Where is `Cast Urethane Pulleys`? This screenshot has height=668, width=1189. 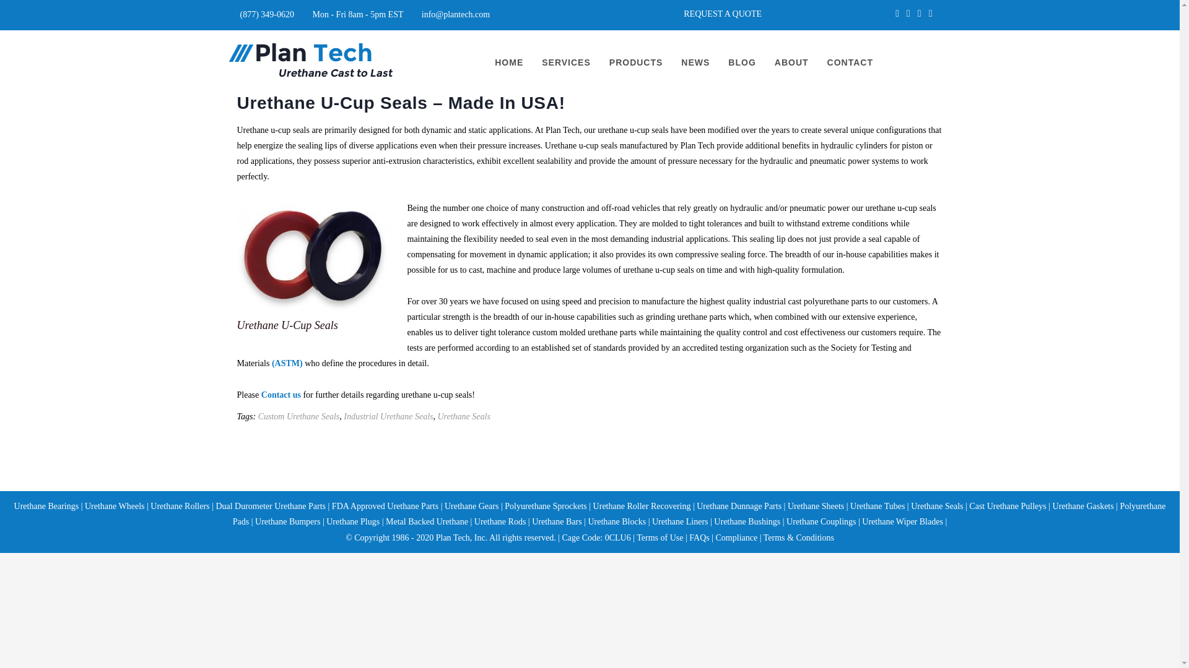
Cast Urethane Pulleys is located at coordinates (1007, 506).